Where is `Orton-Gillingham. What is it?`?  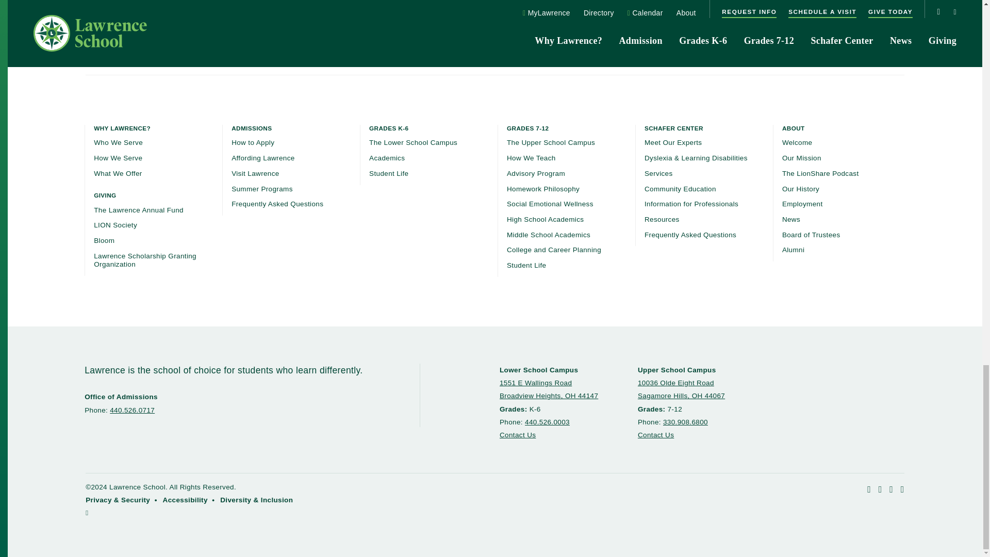
Orton-Gillingham. What is it? is located at coordinates (218, 12).